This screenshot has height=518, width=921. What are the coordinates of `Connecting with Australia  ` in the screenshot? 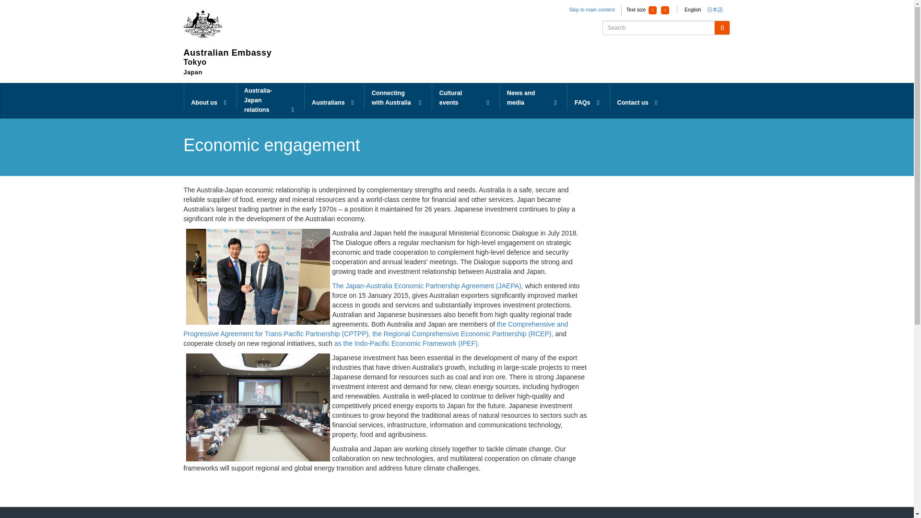 It's located at (398, 97).